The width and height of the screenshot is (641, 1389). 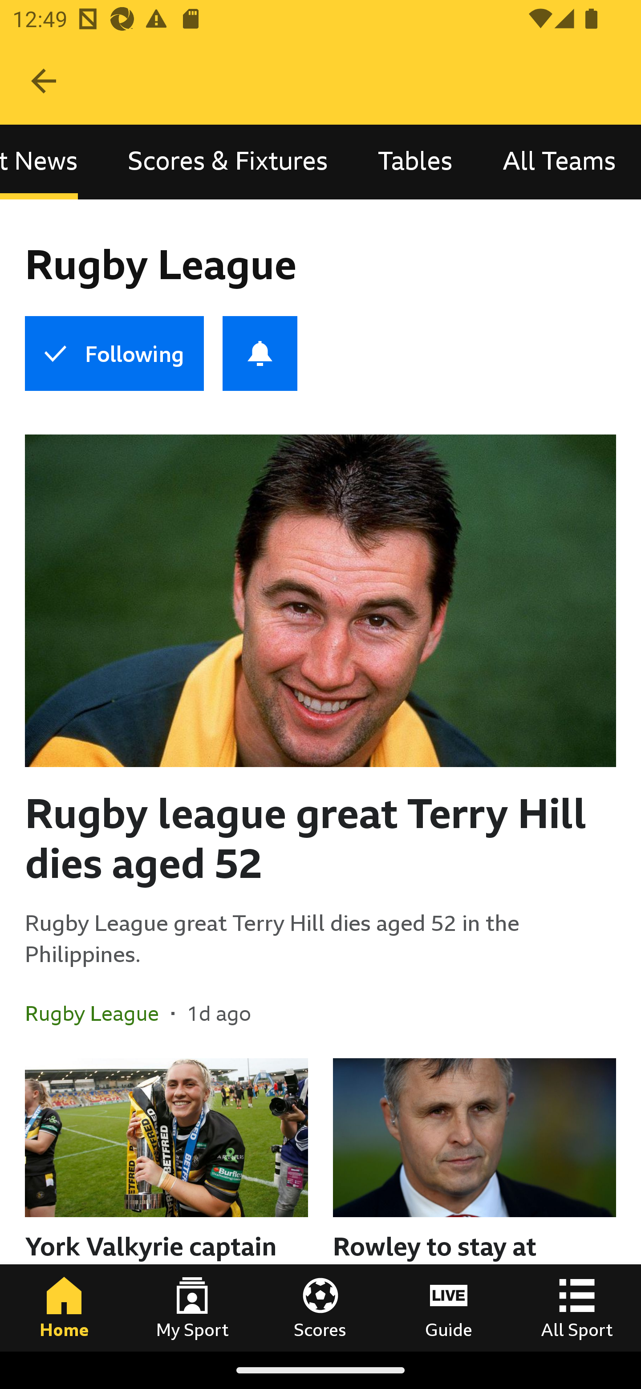 What do you see at coordinates (192, 1308) in the screenshot?
I see `My Sport` at bounding box center [192, 1308].